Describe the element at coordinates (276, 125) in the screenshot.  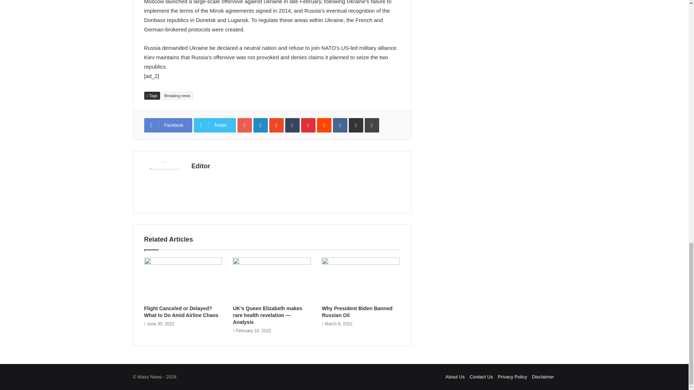
I see `StumbleUpon` at that location.